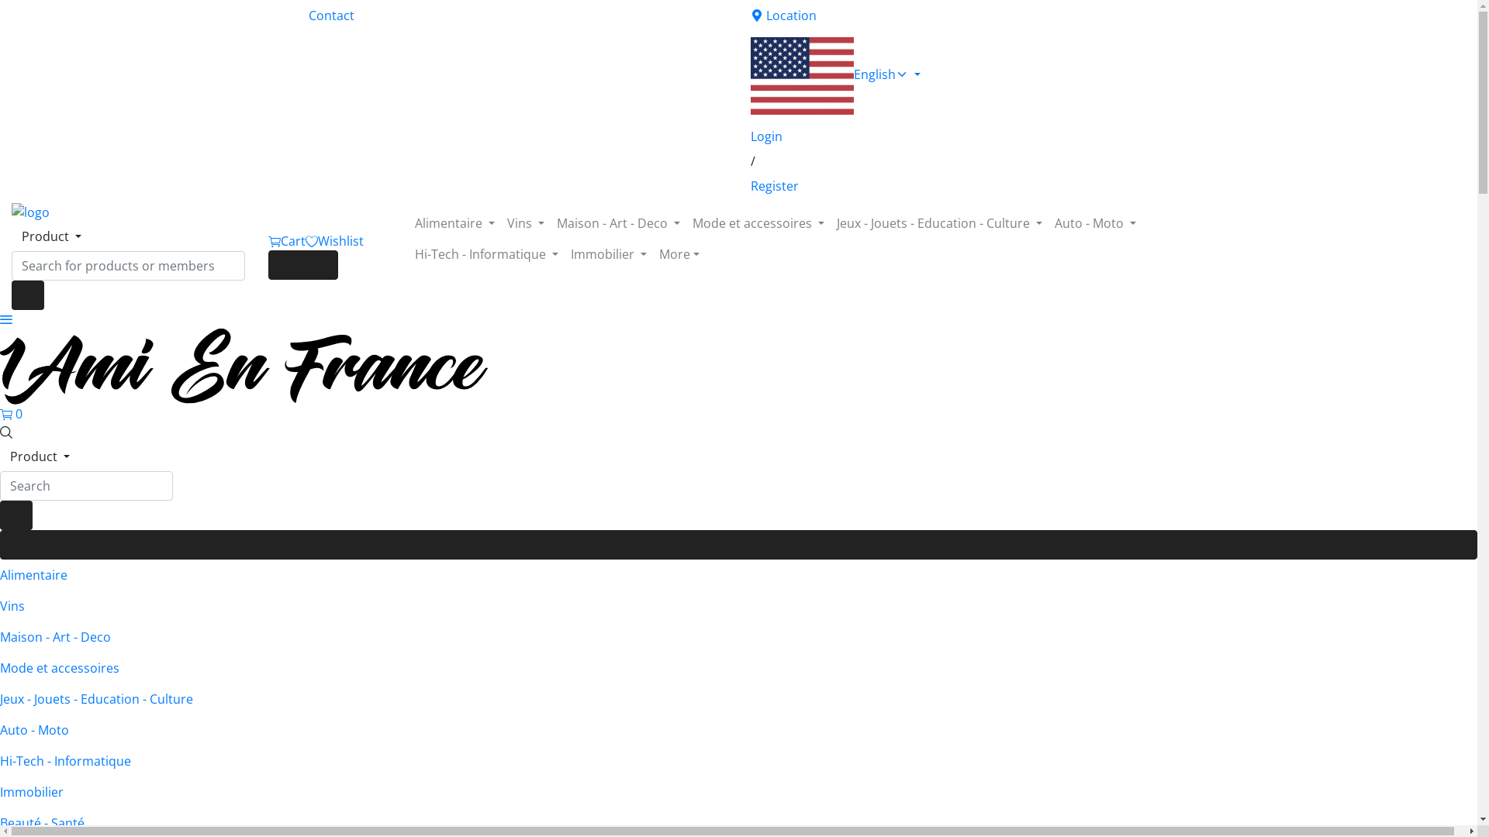 The image size is (1489, 837). I want to click on Vins, so click(738, 606).